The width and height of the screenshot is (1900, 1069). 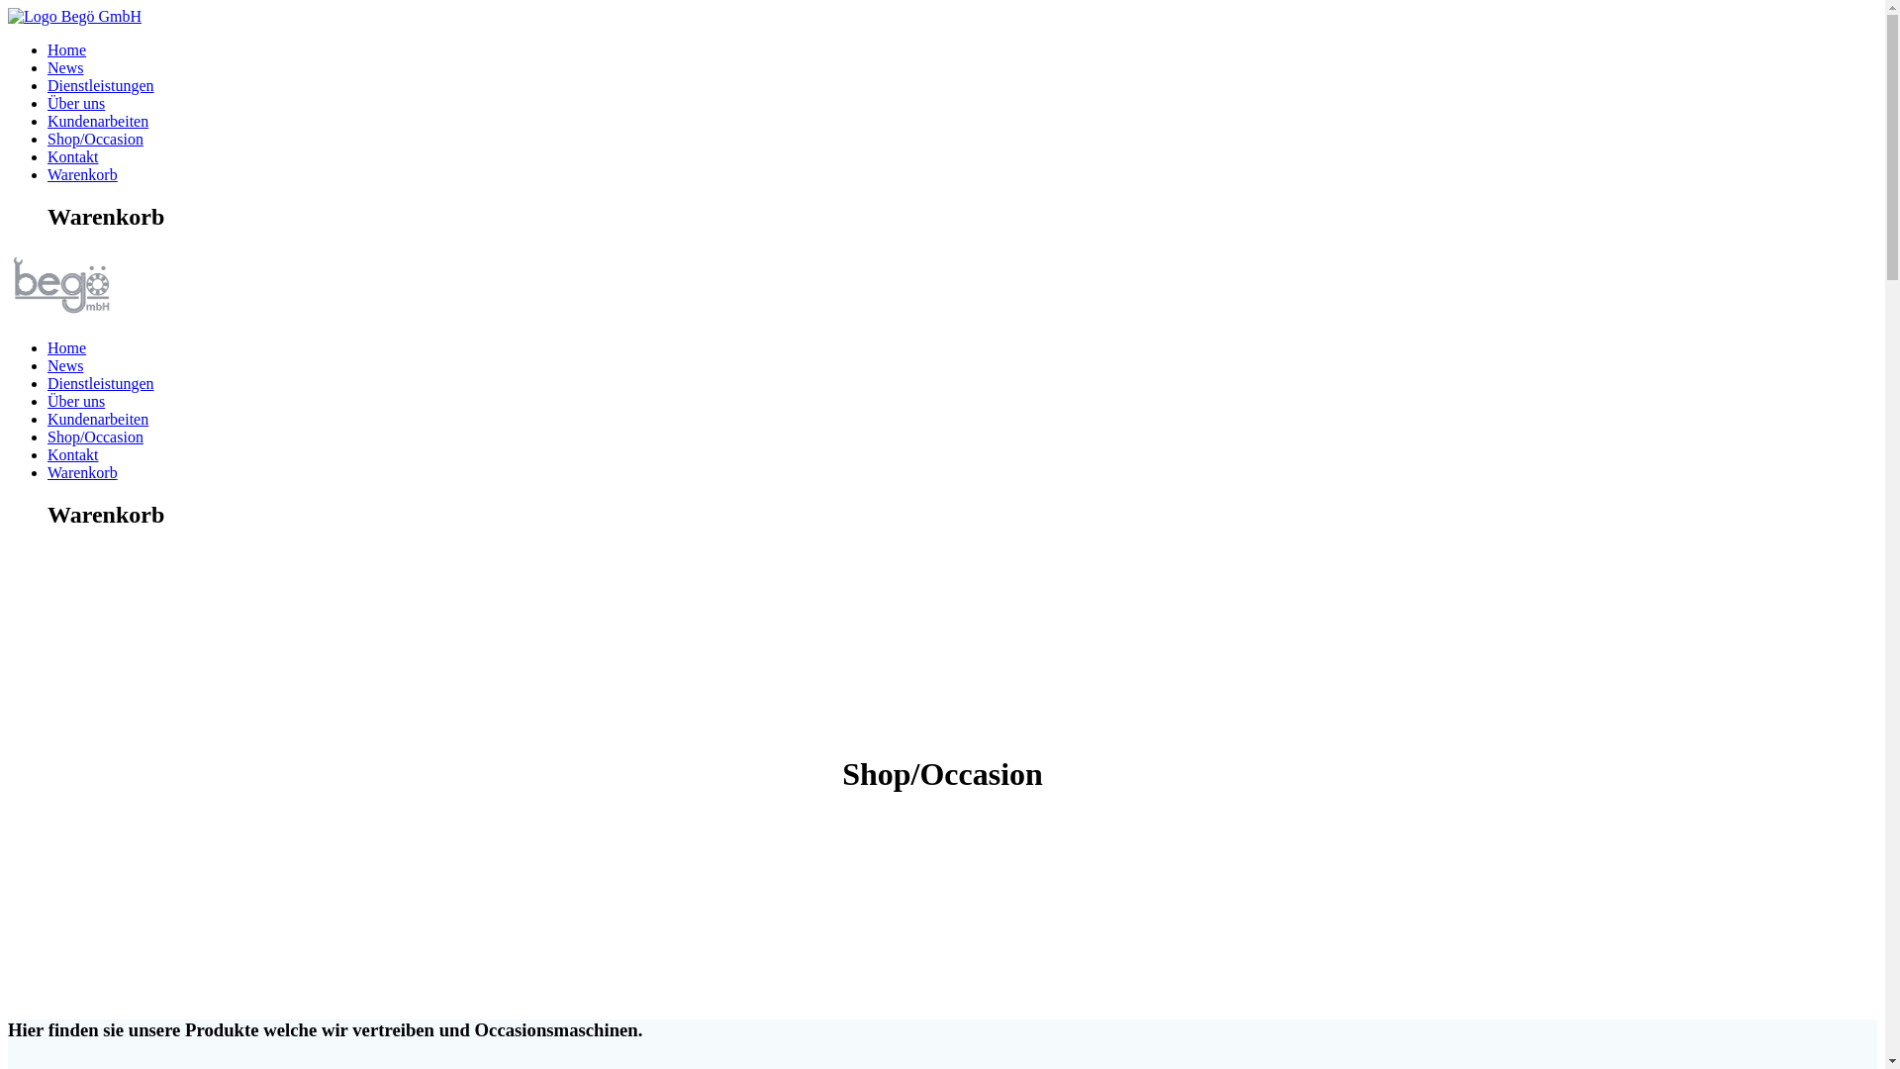 I want to click on Home, so click(x=67, y=348).